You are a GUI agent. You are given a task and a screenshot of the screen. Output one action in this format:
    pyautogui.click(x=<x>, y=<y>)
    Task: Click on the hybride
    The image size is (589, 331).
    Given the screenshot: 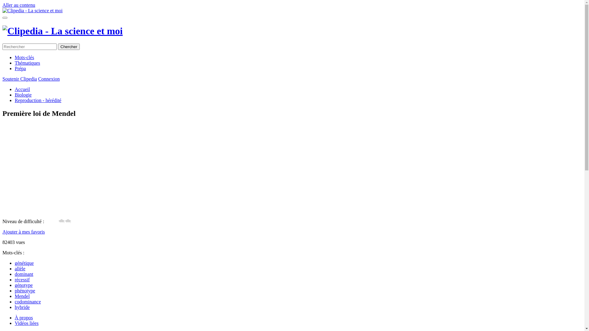 What is the action you would take?
    pyautogui.click(x=22, y=307)
    